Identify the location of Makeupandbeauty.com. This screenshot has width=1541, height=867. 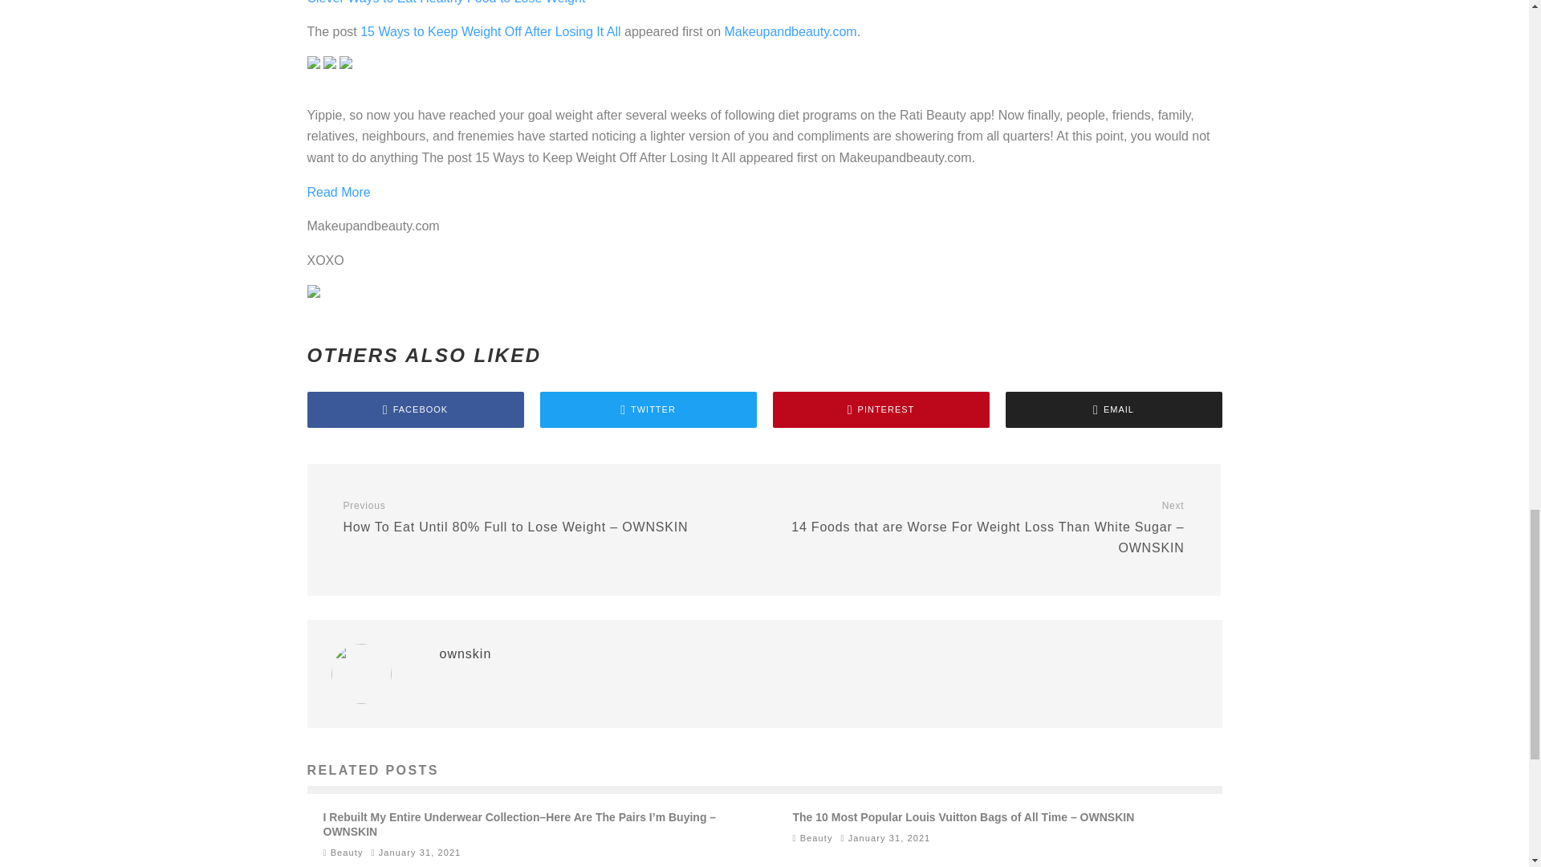
(790, 31).